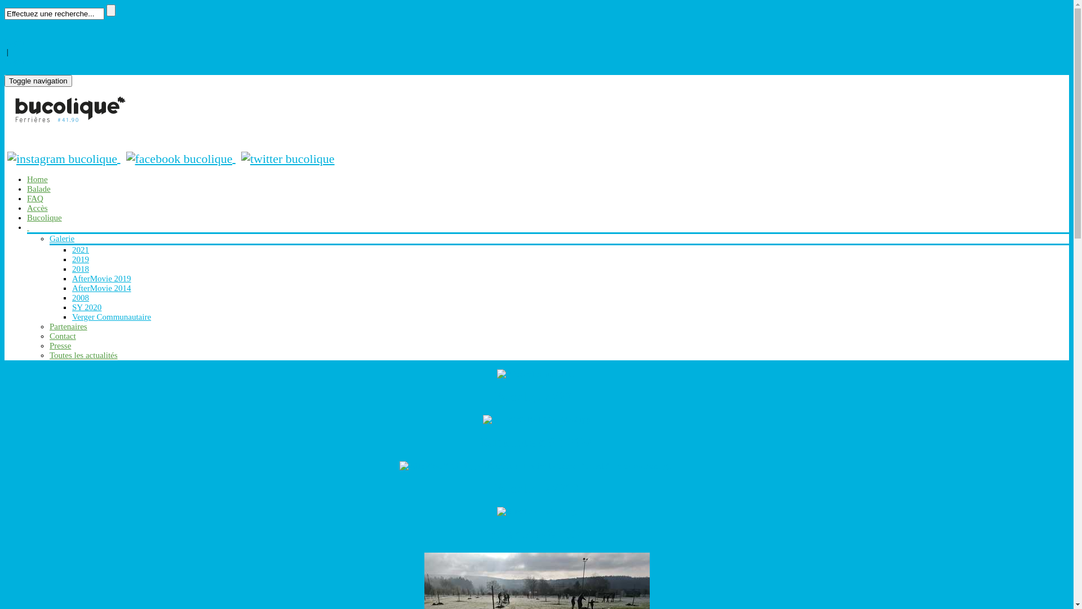 Image resolution: width=1082 pixels, height=609 pixels. What do you see at coordinates (112, 317) in the screenshot?
I see `Verger Communautaire` at bounding box center [112, 317].